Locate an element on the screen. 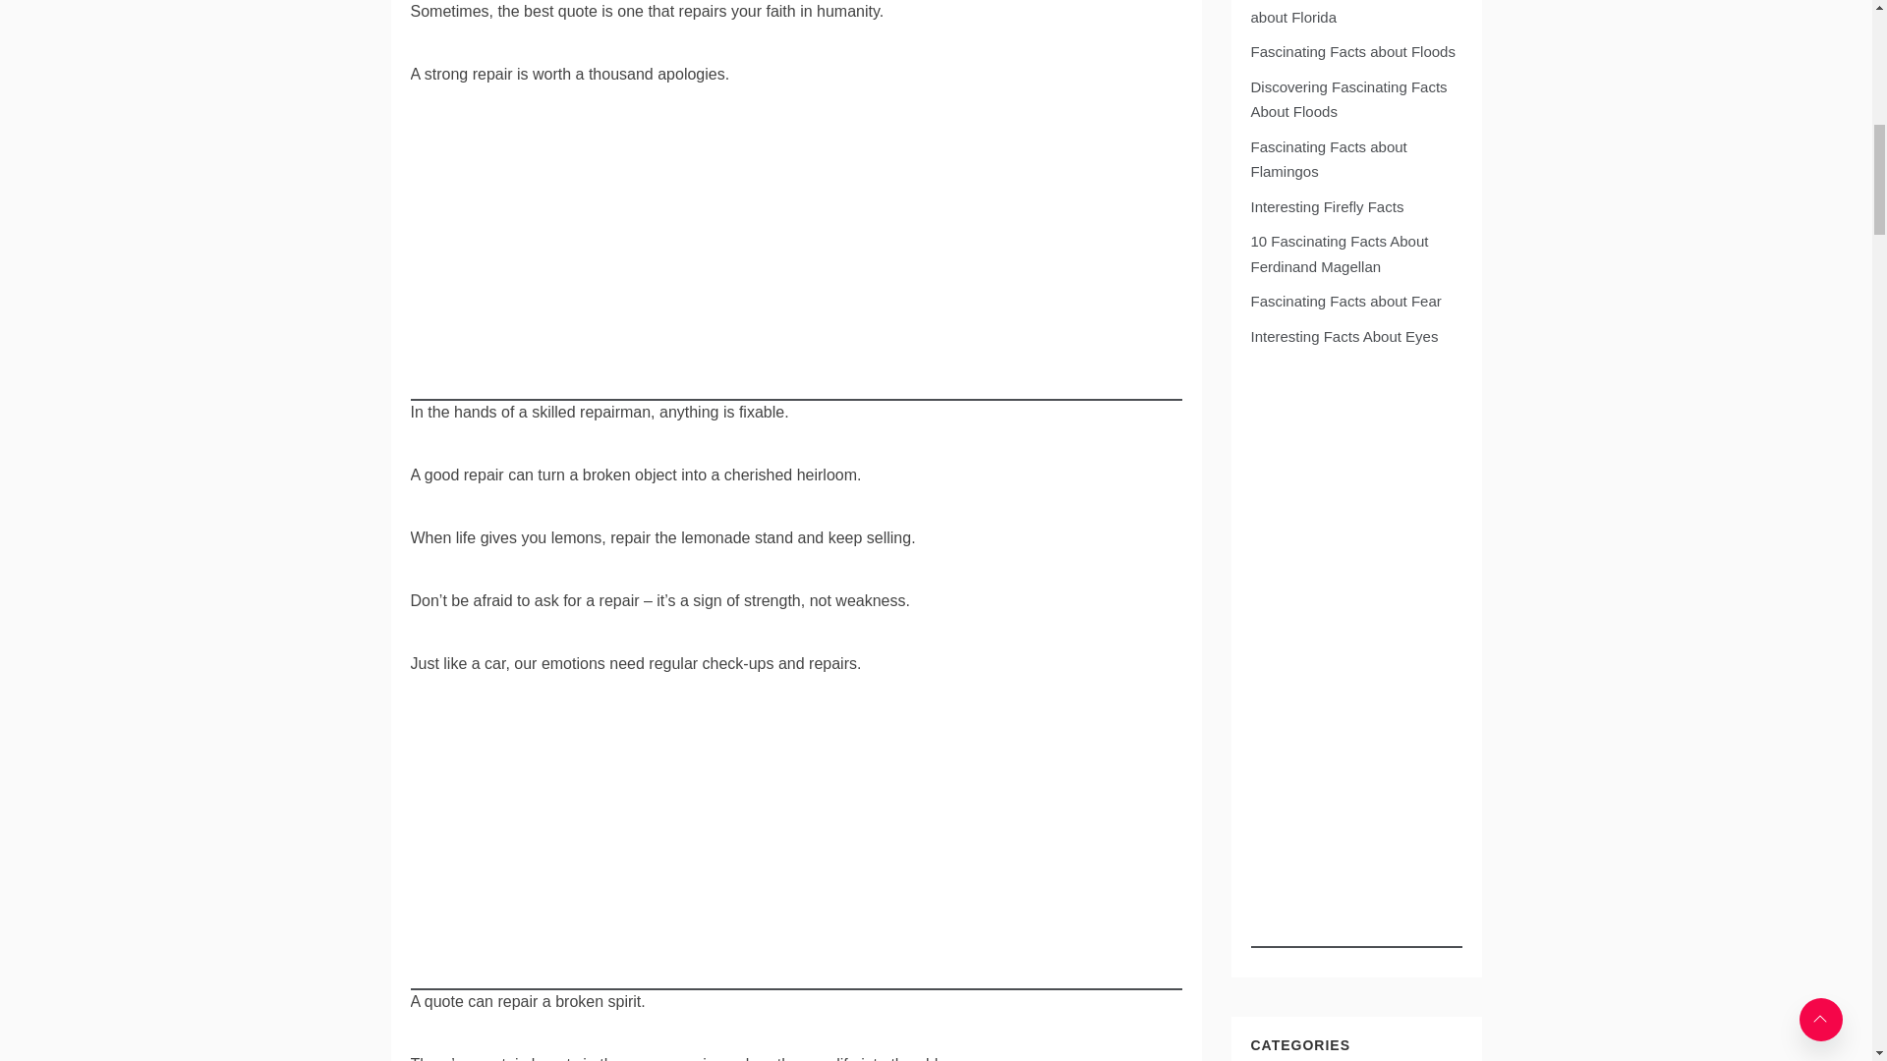 This screenshot has height=1061, width=1887. 10 Fascinating Facts About Ferdinand Magellan is located at coordinates (1339, 253).